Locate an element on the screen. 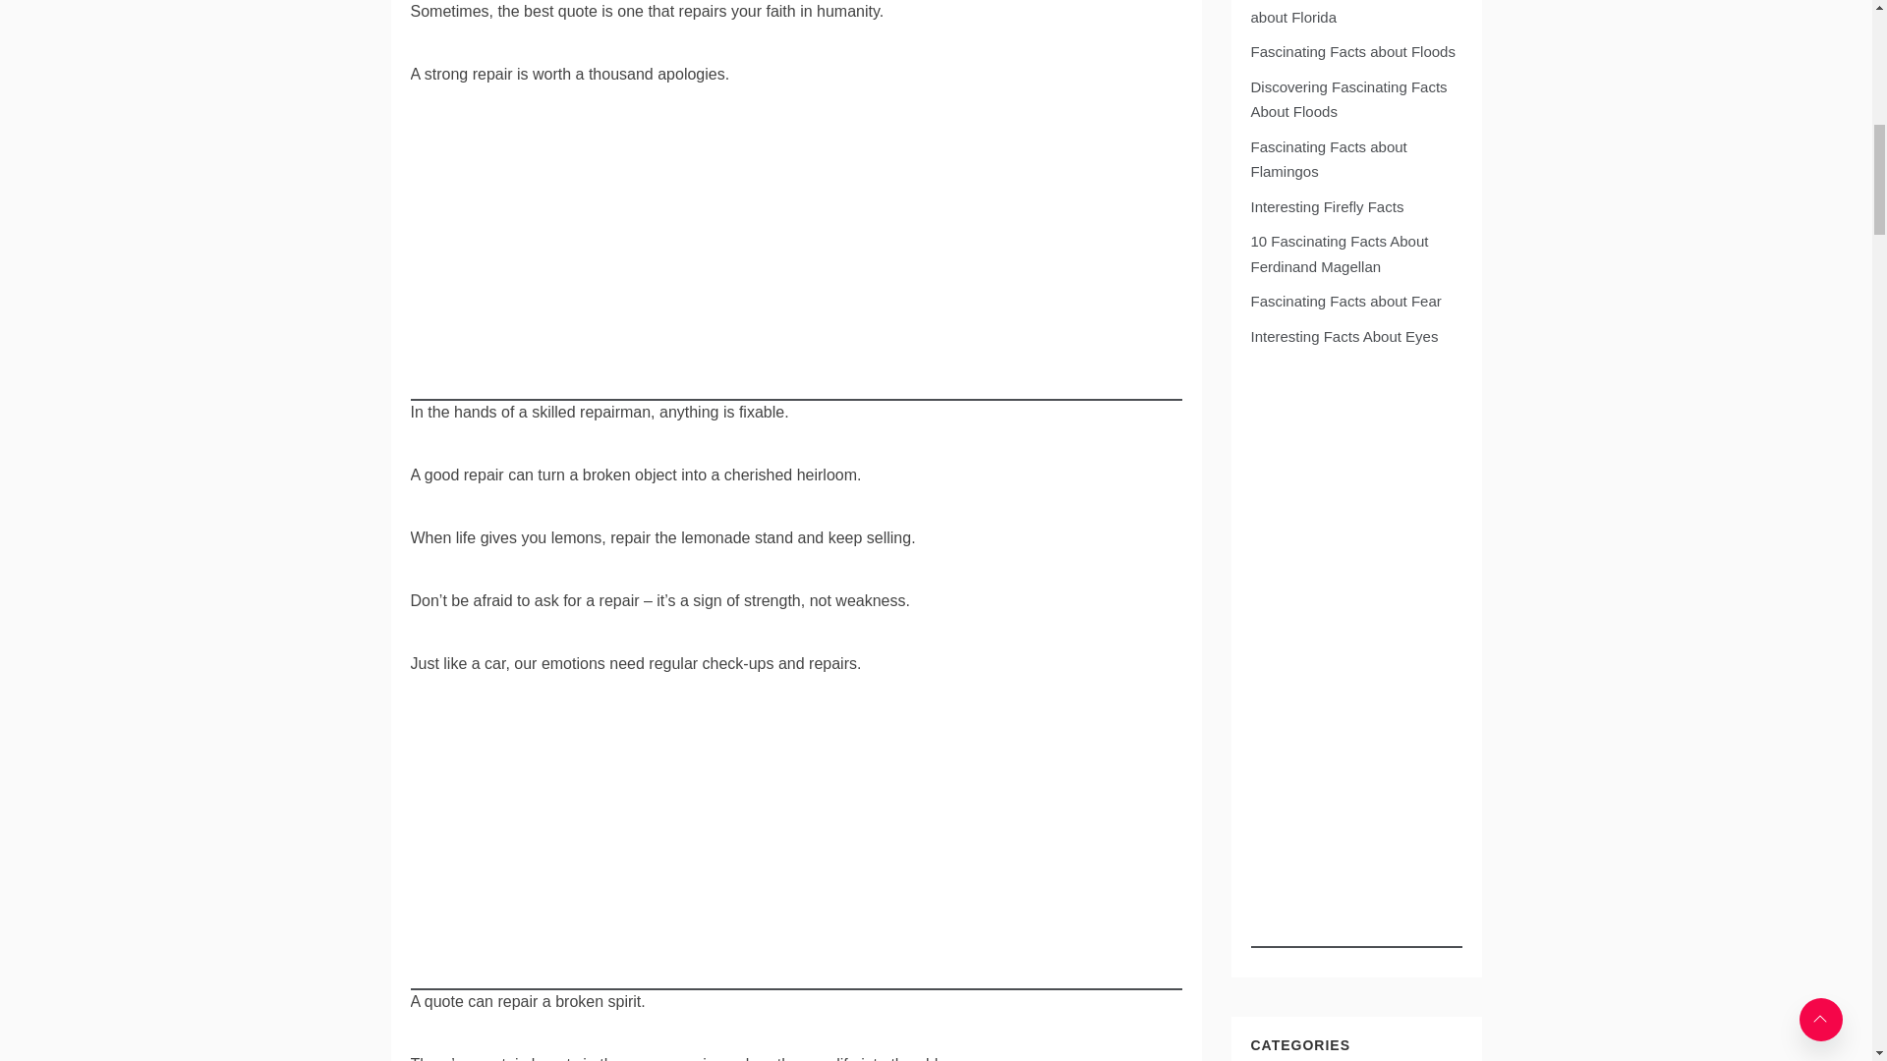 This screenshot has height=1061, width=1887. 10 Fascinating Facts About Ferdinand Magellan is located at coordinates (1339, 253).